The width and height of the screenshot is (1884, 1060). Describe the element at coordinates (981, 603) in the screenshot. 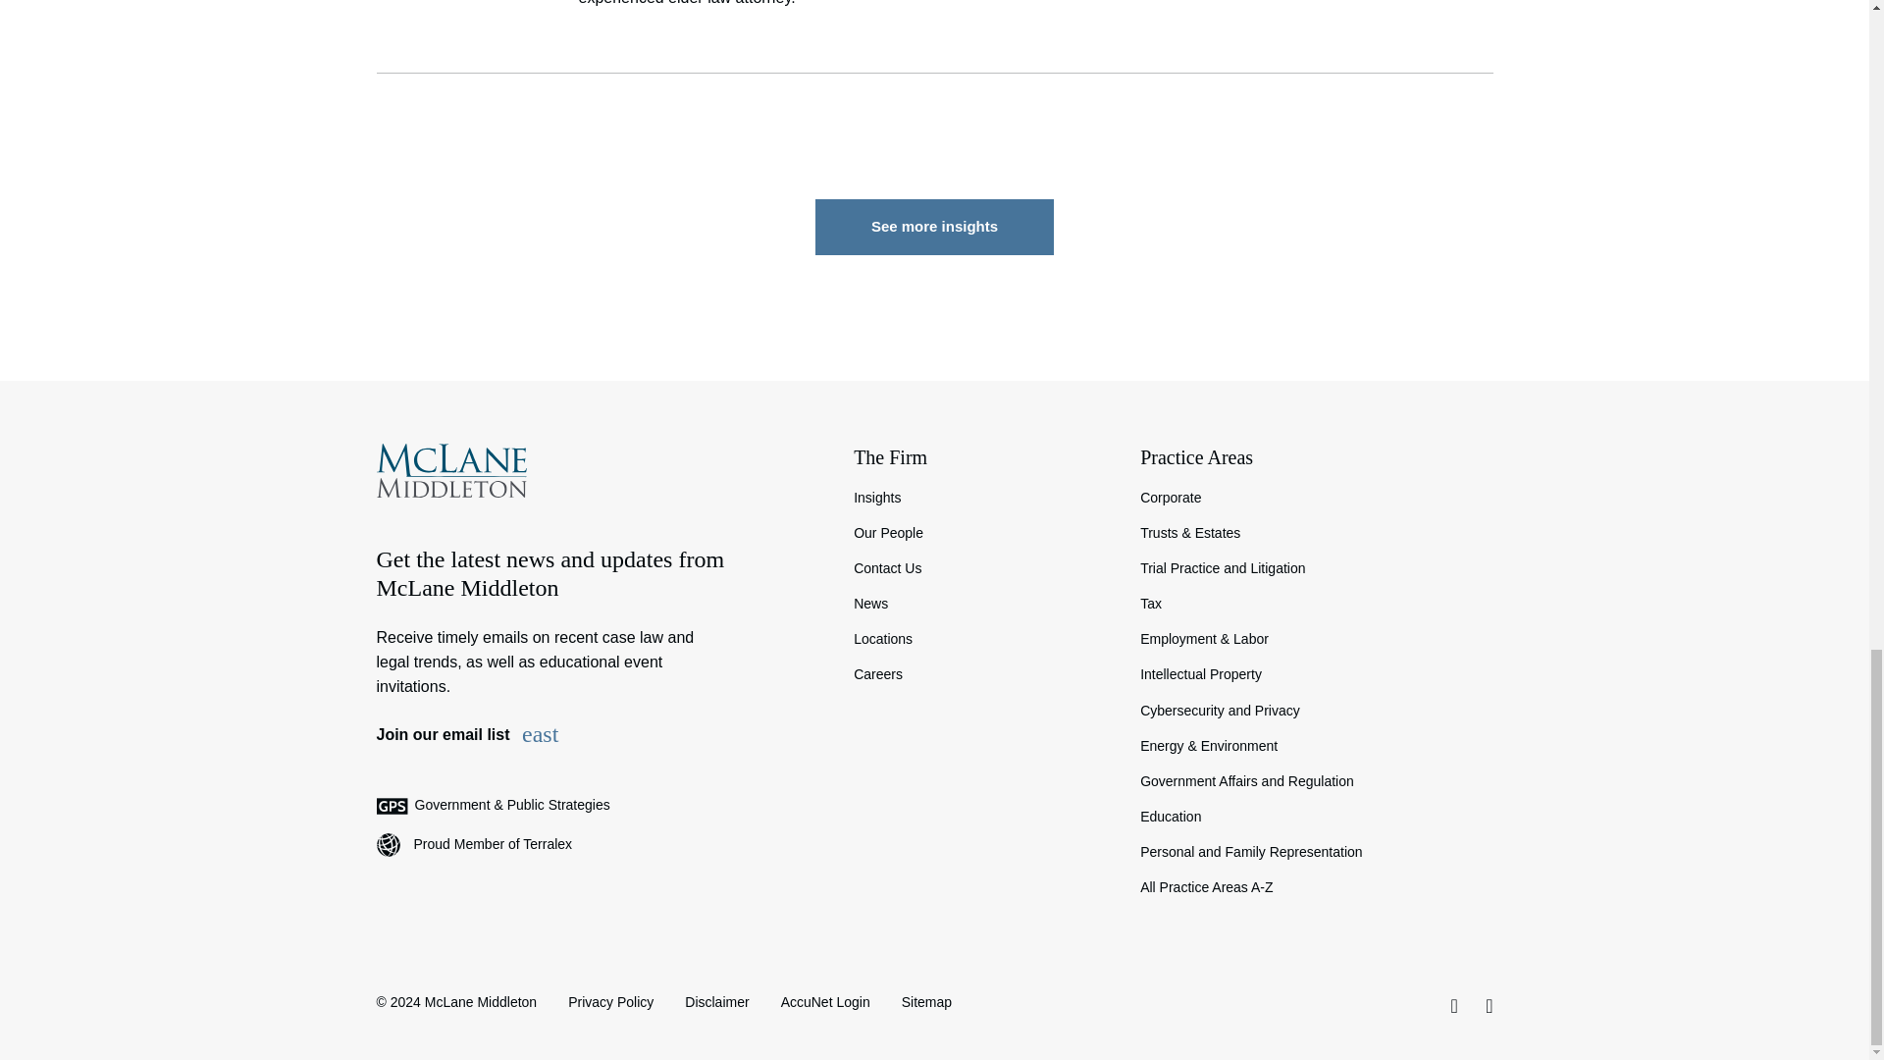

I see `News` at that location.